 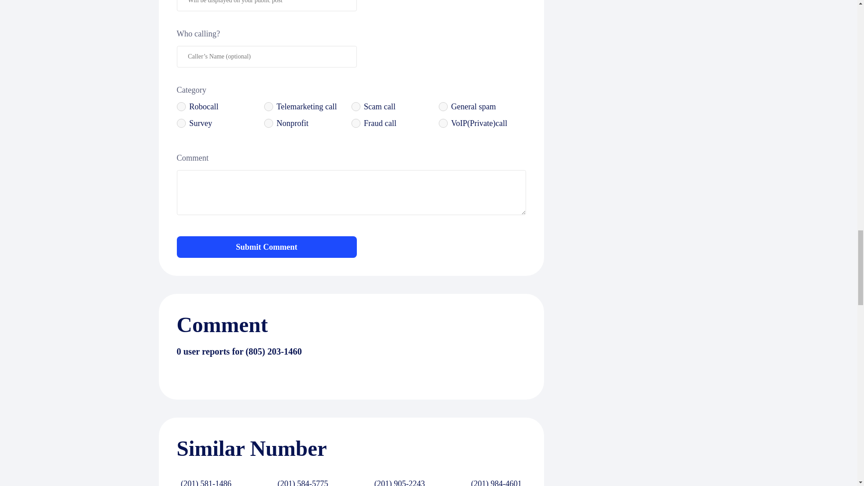 I want to click on 1, so click(x=181, y=106).